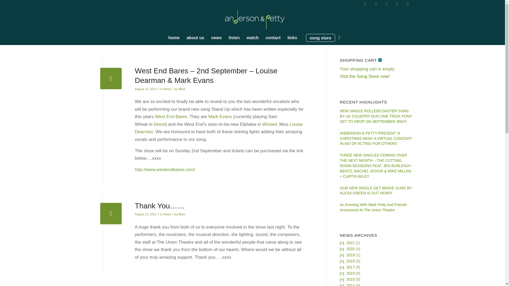 This screenshot has height=286, width=509. Describe the element at coordinates (397, 4) in the screenshot. I see `Youtube` at that location.